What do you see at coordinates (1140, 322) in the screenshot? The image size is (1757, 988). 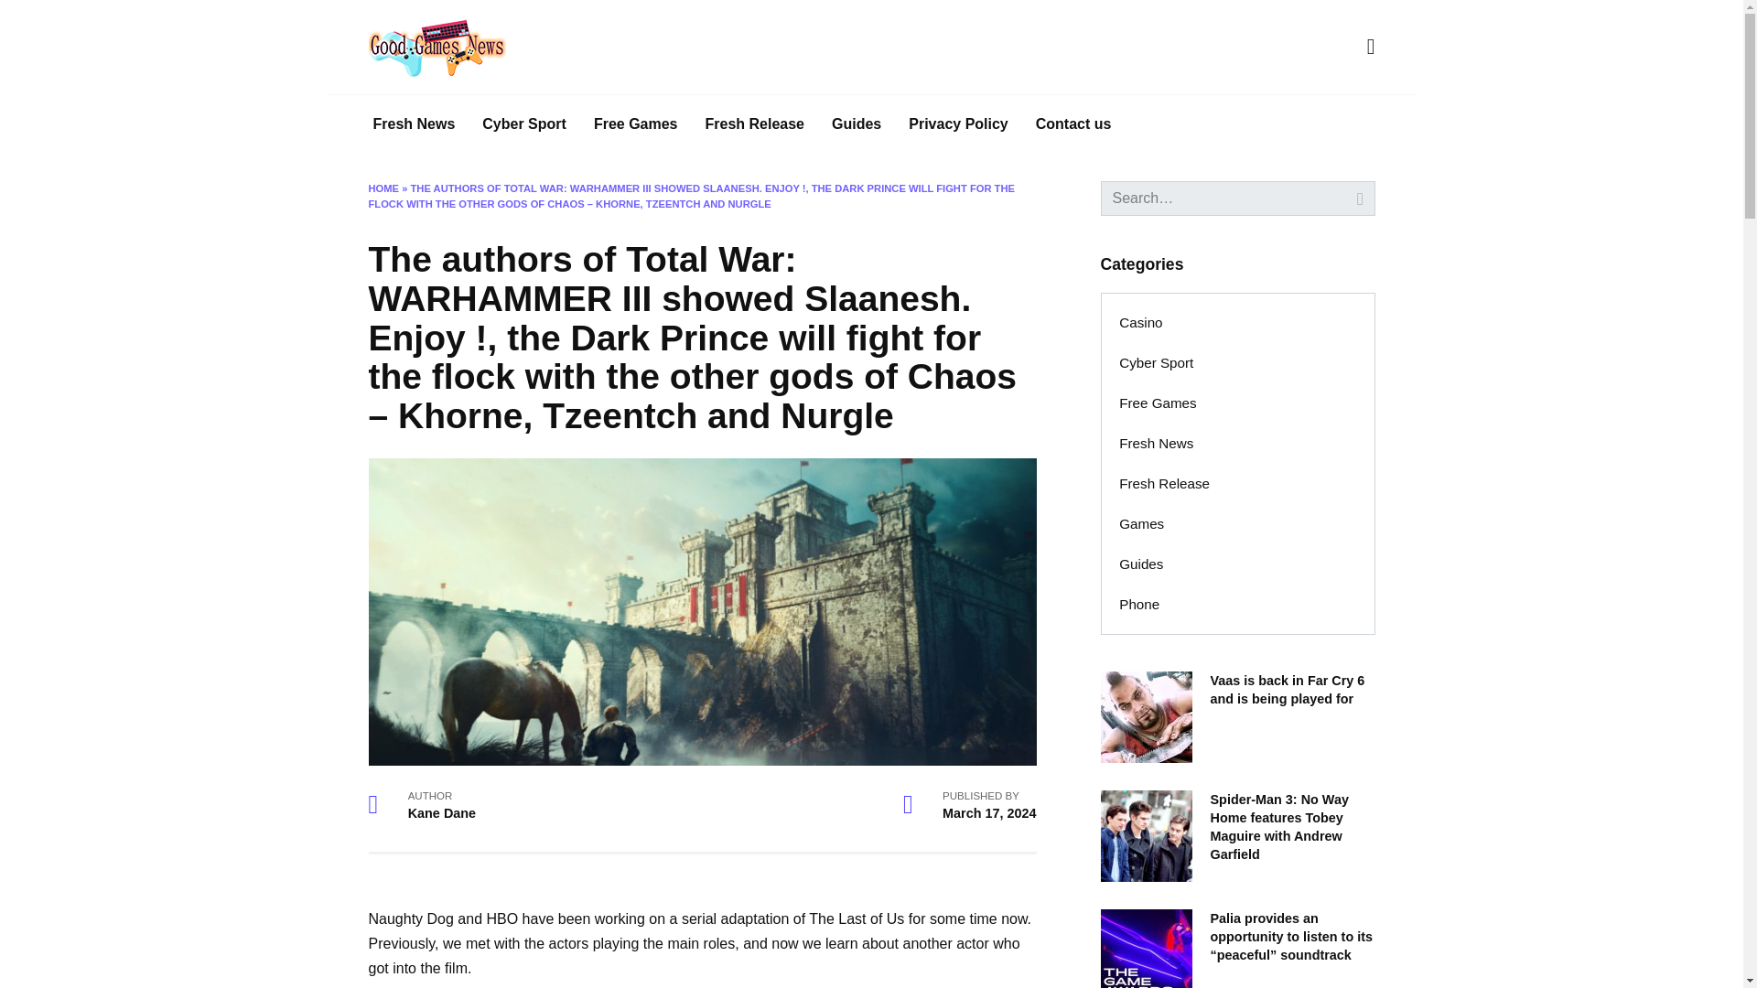 I see `Casino` at bounding box center [1140, 322].